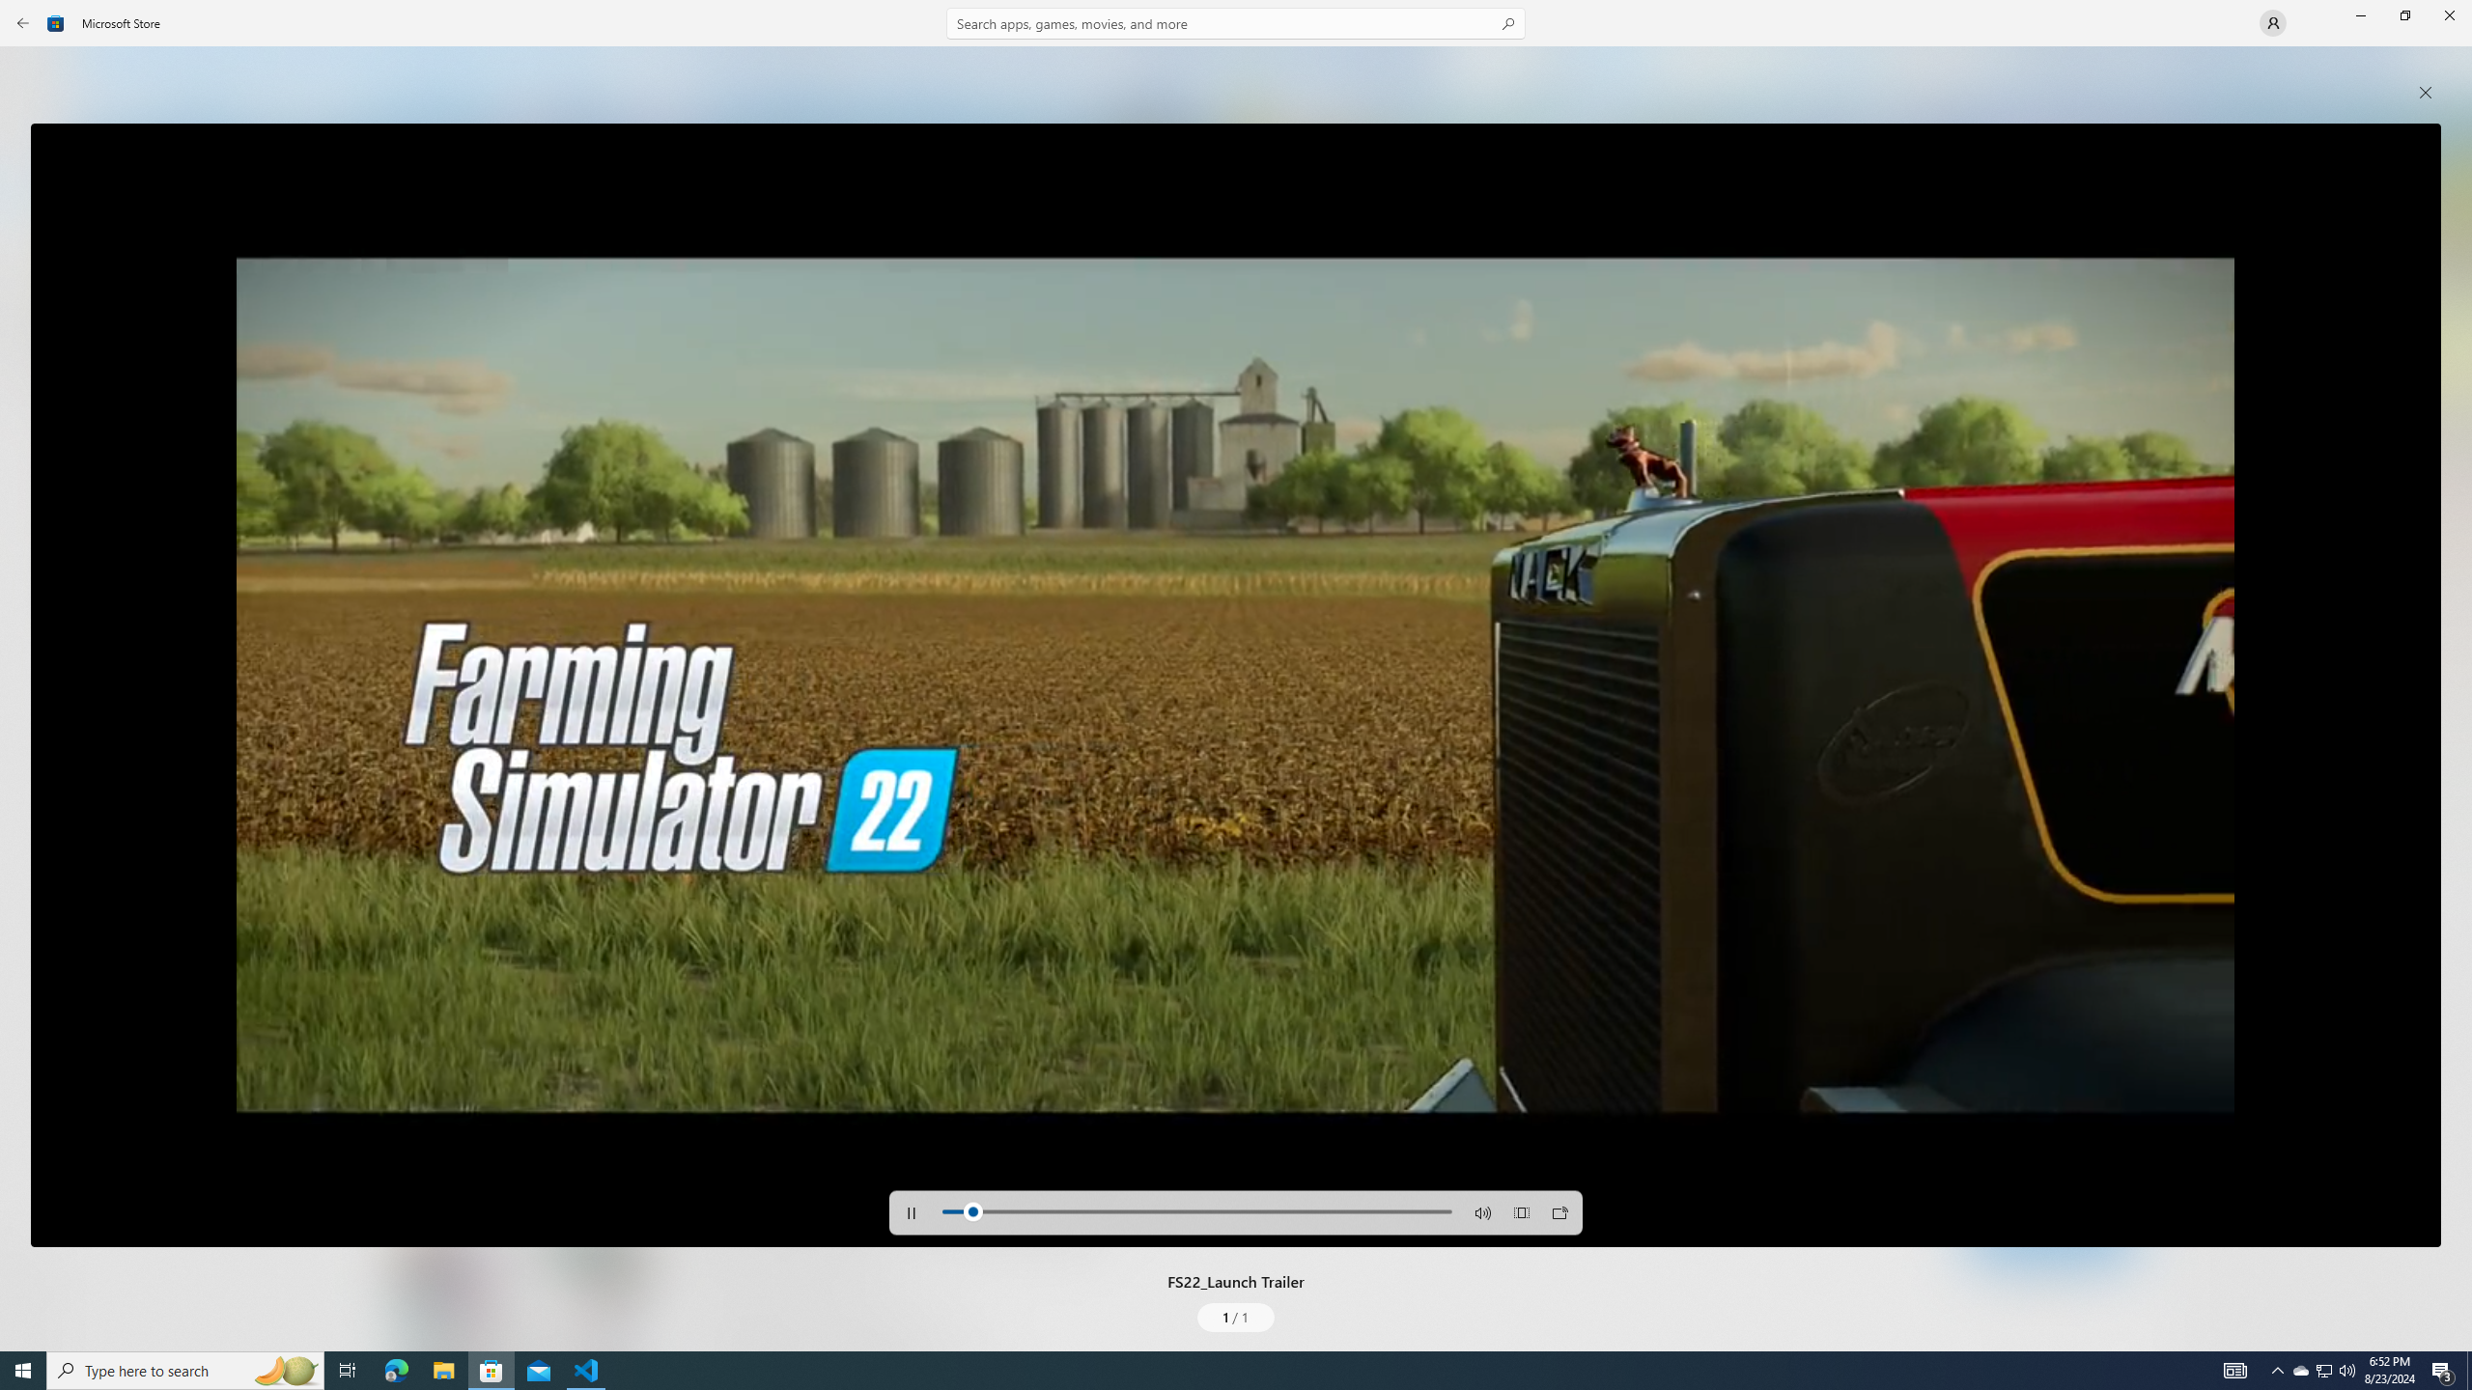 Image resolution: width=2472 pixels, height=1390 pixels. Describe the element at coordinates (966, 1101) in the screenshot. I see `Buy` at that location.